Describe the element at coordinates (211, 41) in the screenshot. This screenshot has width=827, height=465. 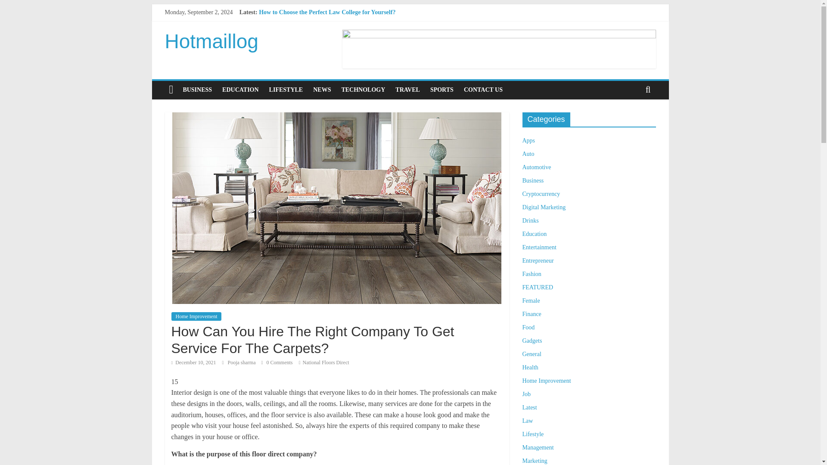
I see `Hotmaillog` at that location.